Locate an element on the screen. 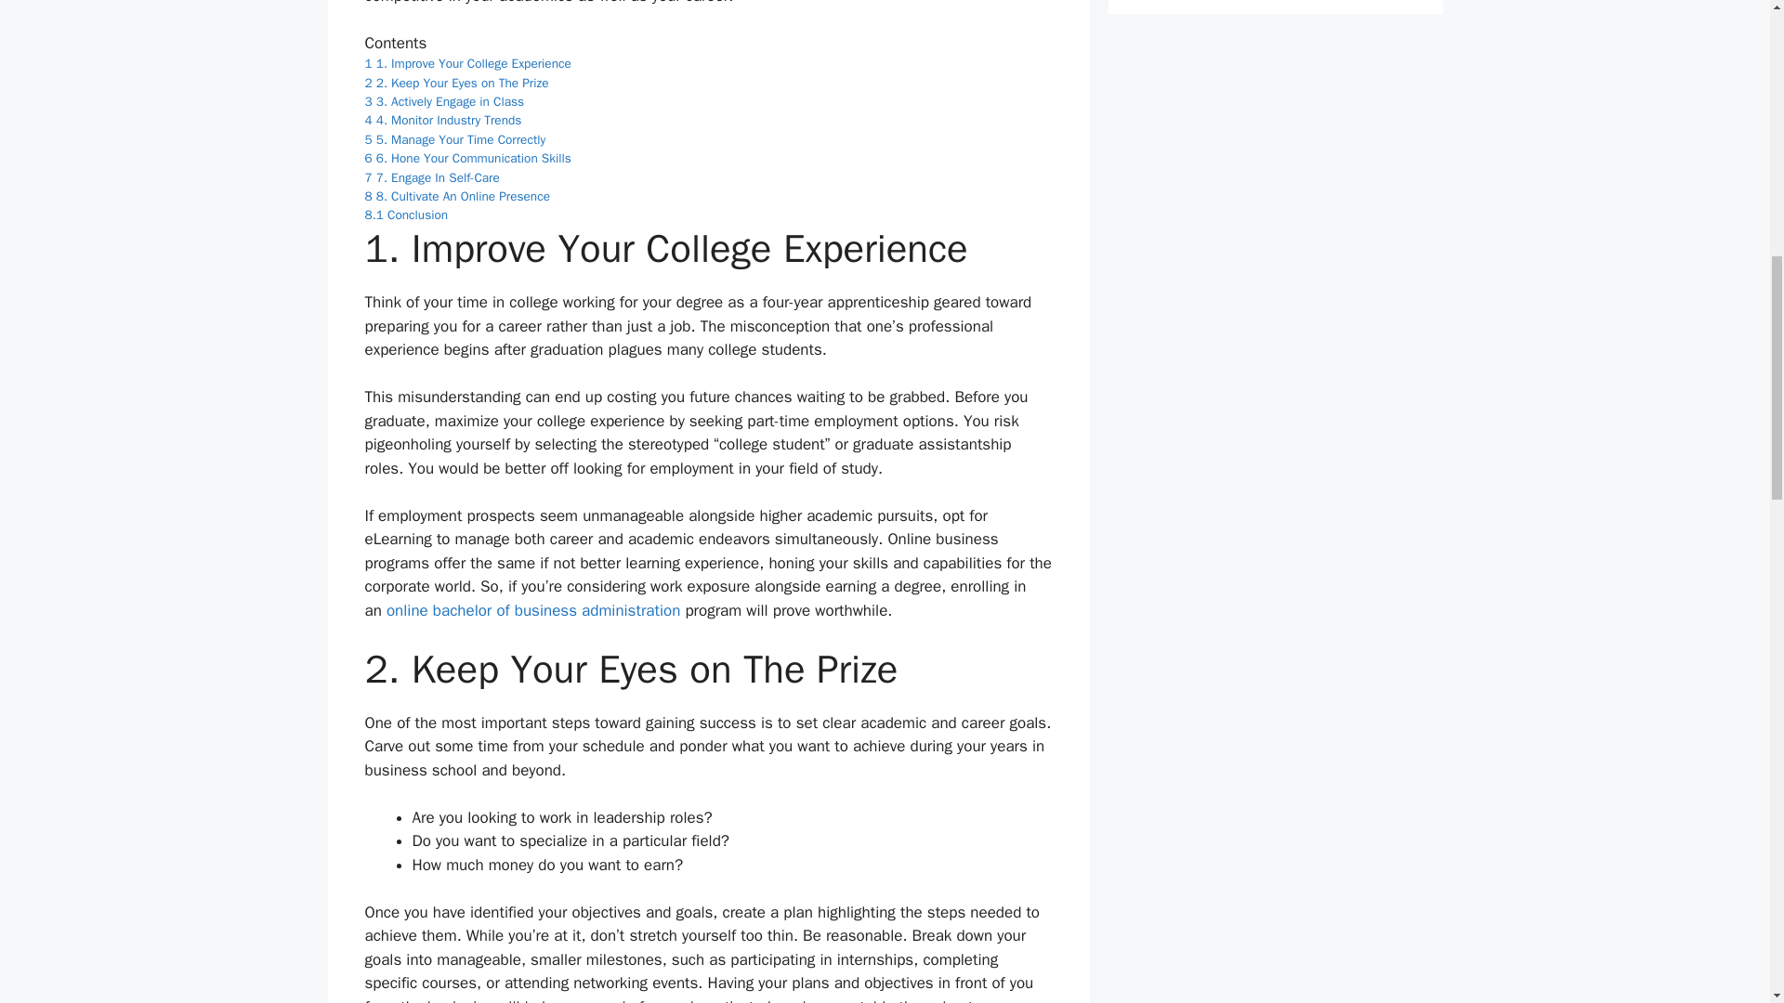 The height and width of the screenshot is (1003, 1784). 7 7. Engage In Self-Care is located at coordinates (431, 176).